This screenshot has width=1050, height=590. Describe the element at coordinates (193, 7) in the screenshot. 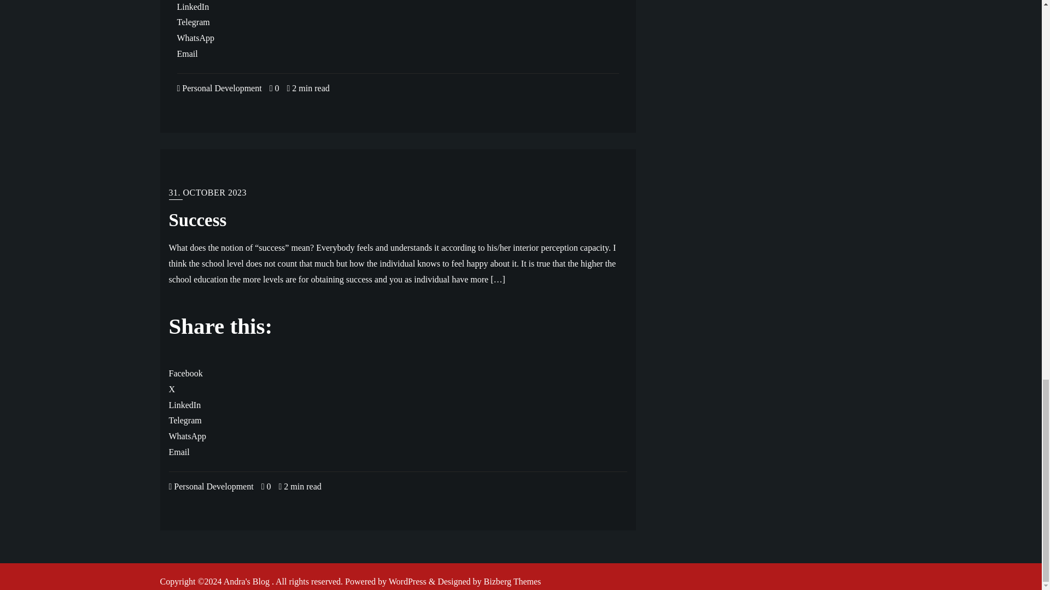

I see `Click to share on LinkedIn` at that location.